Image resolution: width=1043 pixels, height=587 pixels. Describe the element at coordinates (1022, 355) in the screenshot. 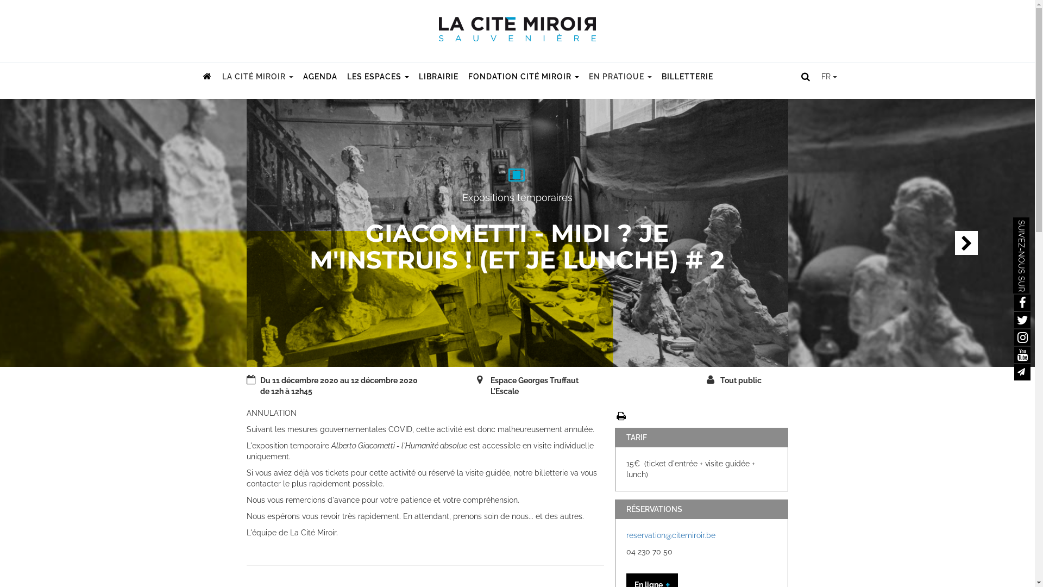

I see `youtube` at that location.